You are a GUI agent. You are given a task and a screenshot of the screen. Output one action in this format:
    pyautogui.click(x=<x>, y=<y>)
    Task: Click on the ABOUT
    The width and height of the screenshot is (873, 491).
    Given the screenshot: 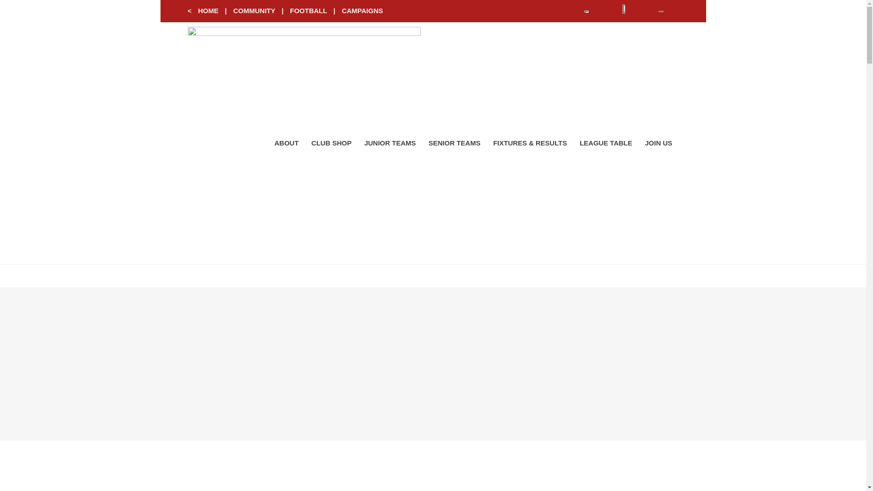 What is the action you would take?
    pyautogui.click(x=286, y=143)
    